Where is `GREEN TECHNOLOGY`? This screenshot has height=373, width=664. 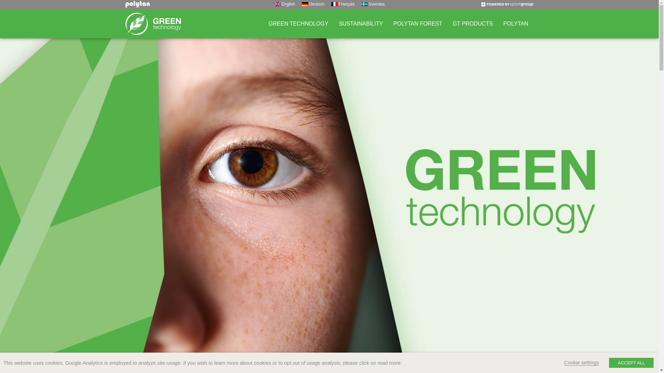
GREEN TECHNOLOGY is located at coordinates (299, 23).